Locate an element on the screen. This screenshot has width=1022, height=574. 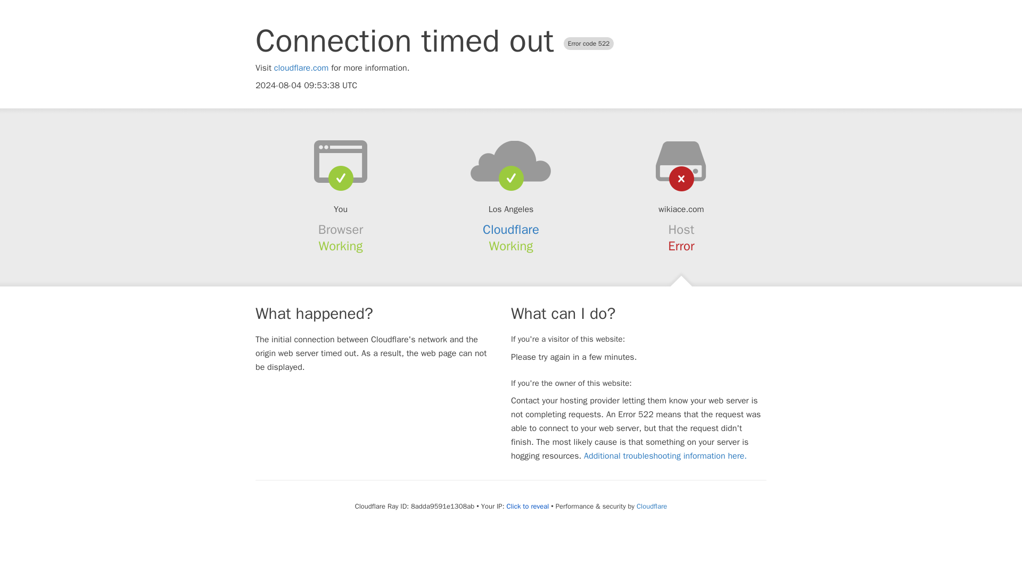
Cloudflare is located at coordinates (511, 230).